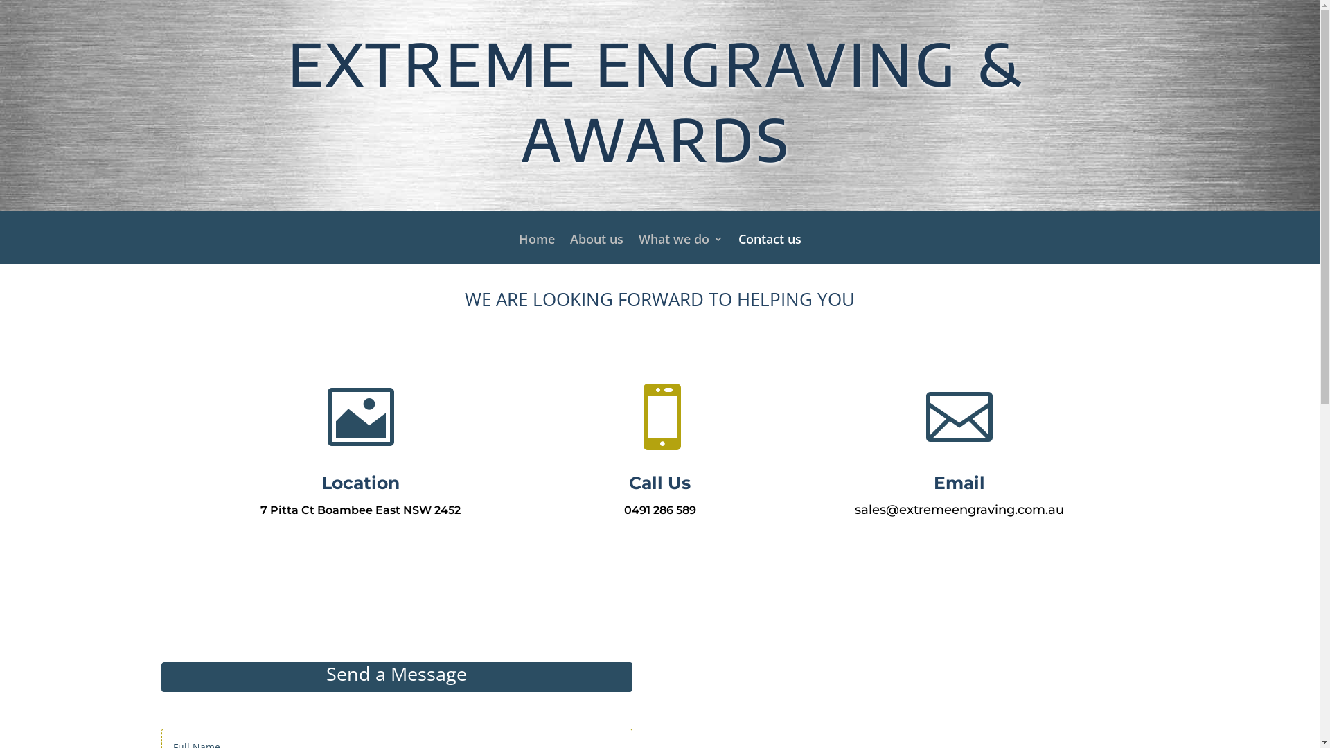  I want to click on sales@extremeengraving.com.au, so click(959, 510).